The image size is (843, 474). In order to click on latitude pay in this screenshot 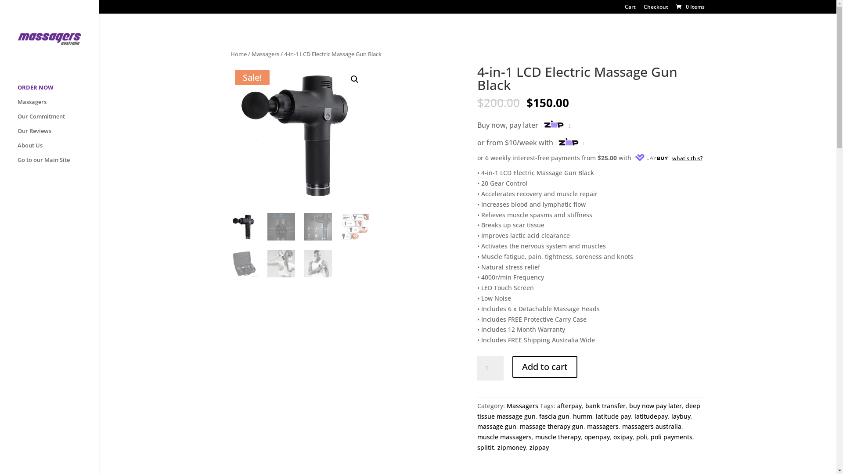, I will do `click(613, 416)`.